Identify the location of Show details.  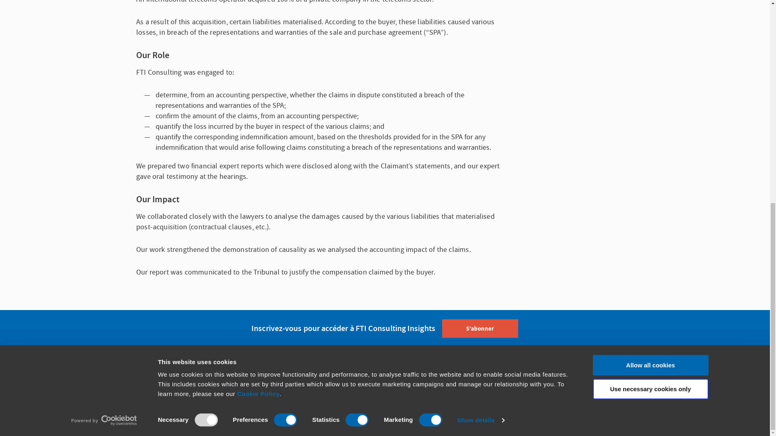
(480, 41).